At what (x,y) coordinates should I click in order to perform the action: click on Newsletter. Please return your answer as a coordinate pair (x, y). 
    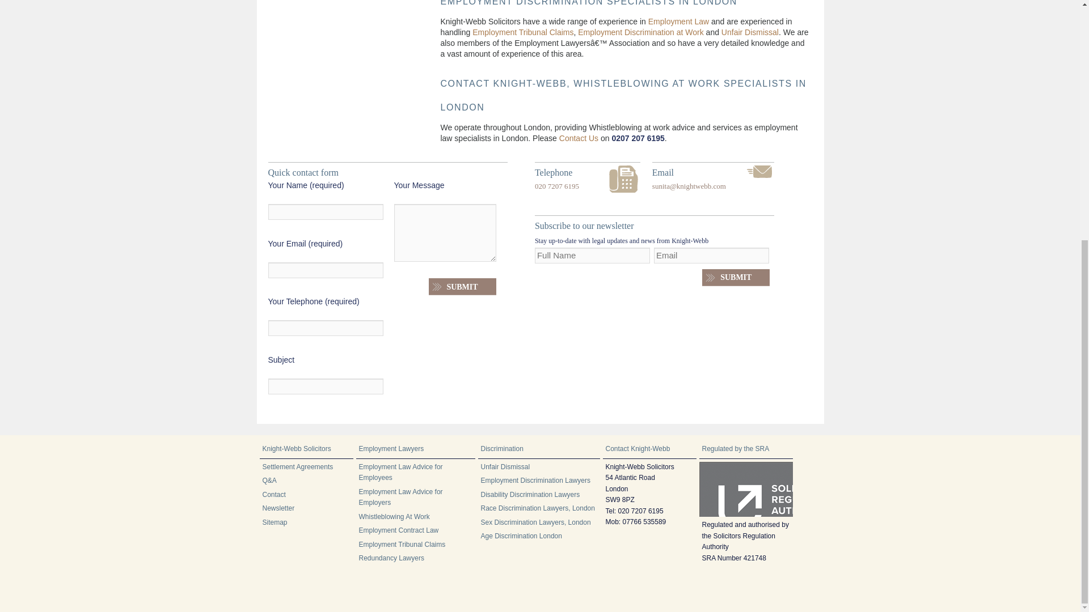
    Looking at the image, I should click on (278, 508).